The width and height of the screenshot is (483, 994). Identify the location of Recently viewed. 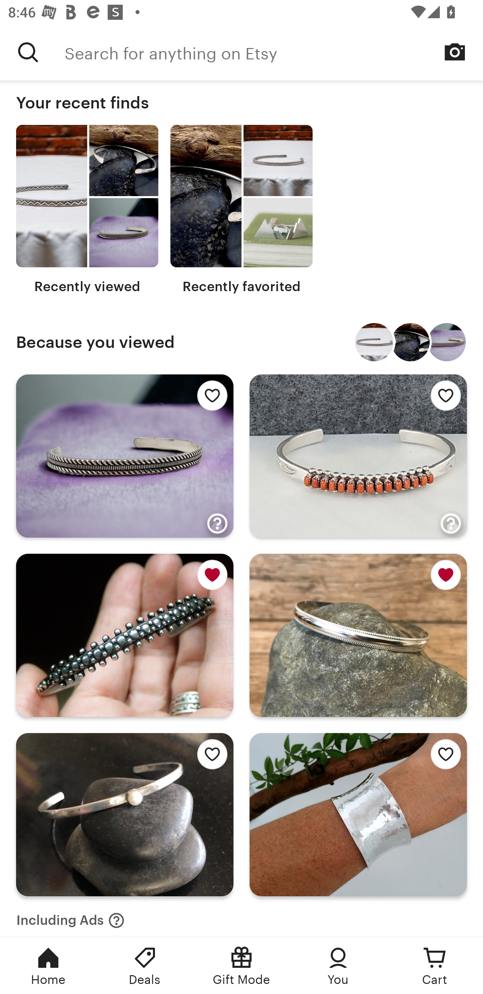
(87, 210).